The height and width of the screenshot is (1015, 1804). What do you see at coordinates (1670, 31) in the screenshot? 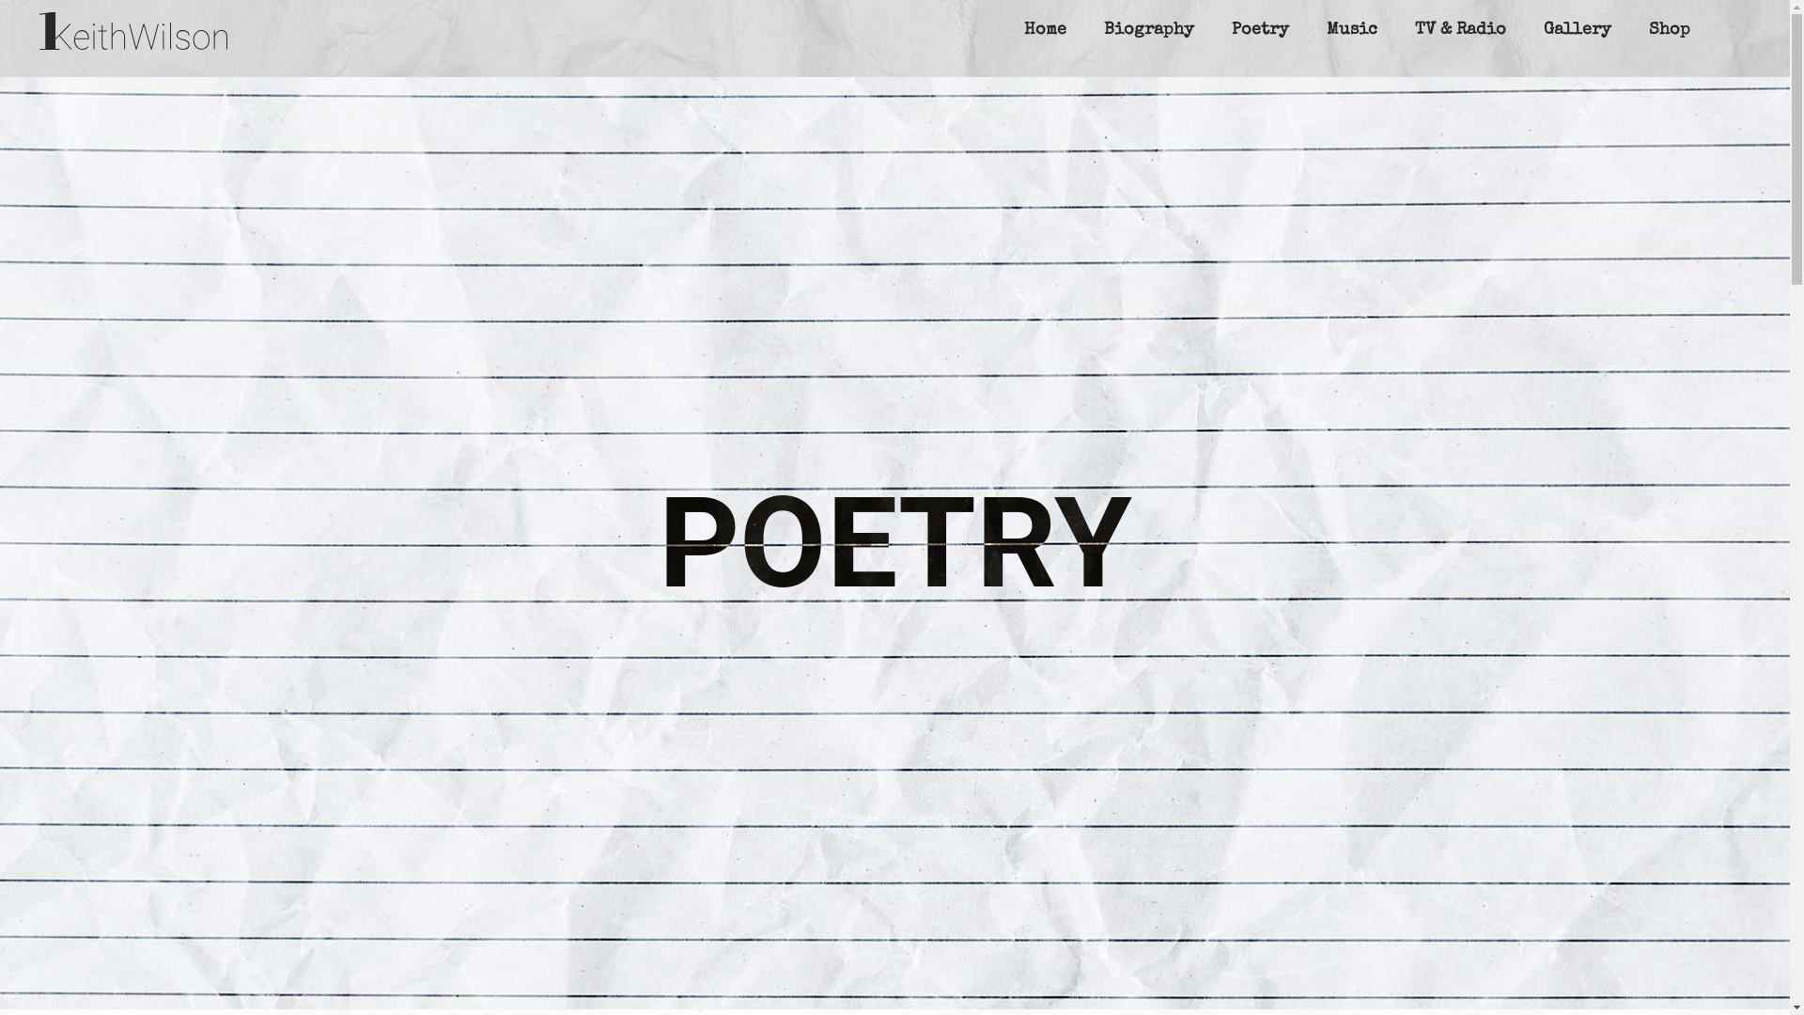
I see `Shop` at bounding box center [1670, 31].